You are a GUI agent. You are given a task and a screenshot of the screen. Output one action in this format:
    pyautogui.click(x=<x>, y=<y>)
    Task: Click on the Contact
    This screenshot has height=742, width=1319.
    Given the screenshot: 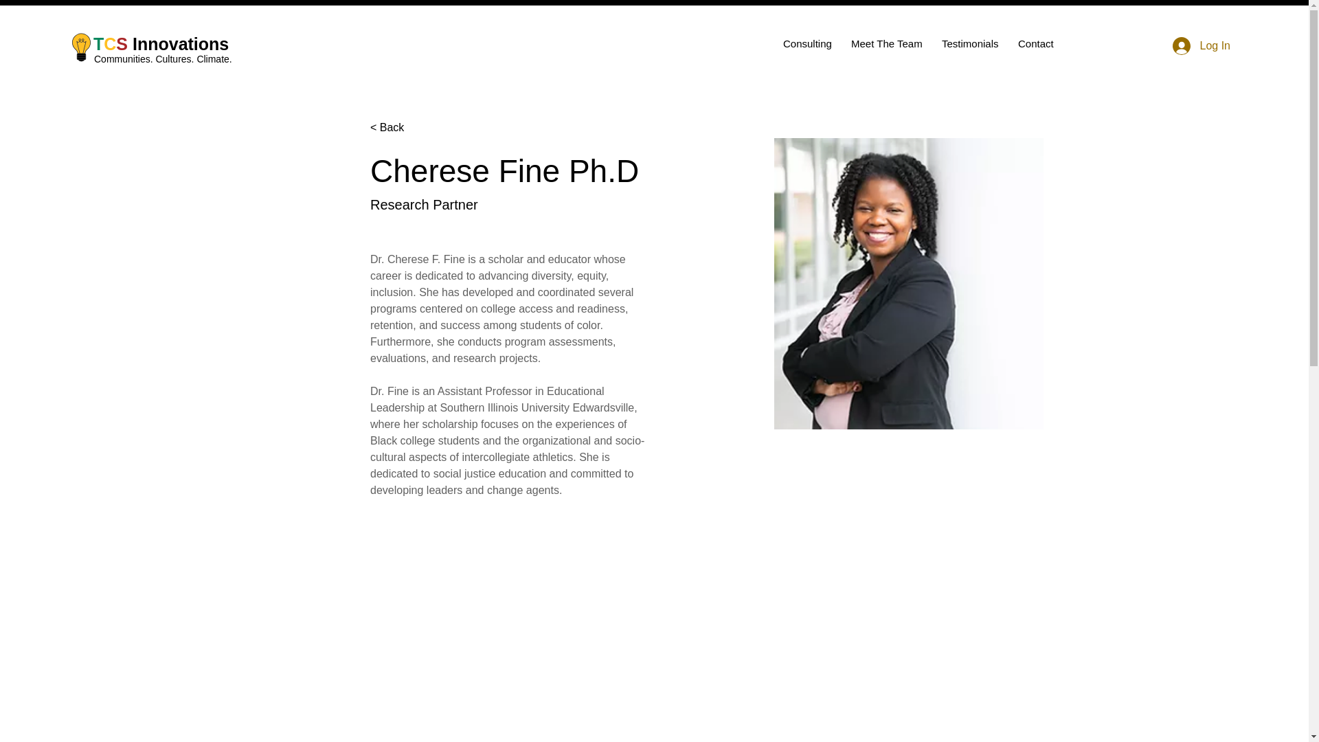 What is the action you would take?
    pyautogui.click(x=1035, y=43)
    